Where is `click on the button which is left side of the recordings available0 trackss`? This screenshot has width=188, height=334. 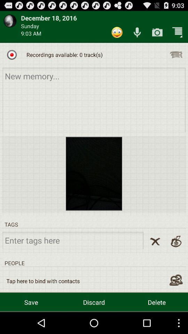
click on the button which is left side of the recordings available0 trackss is located at coordinates (12, 55).